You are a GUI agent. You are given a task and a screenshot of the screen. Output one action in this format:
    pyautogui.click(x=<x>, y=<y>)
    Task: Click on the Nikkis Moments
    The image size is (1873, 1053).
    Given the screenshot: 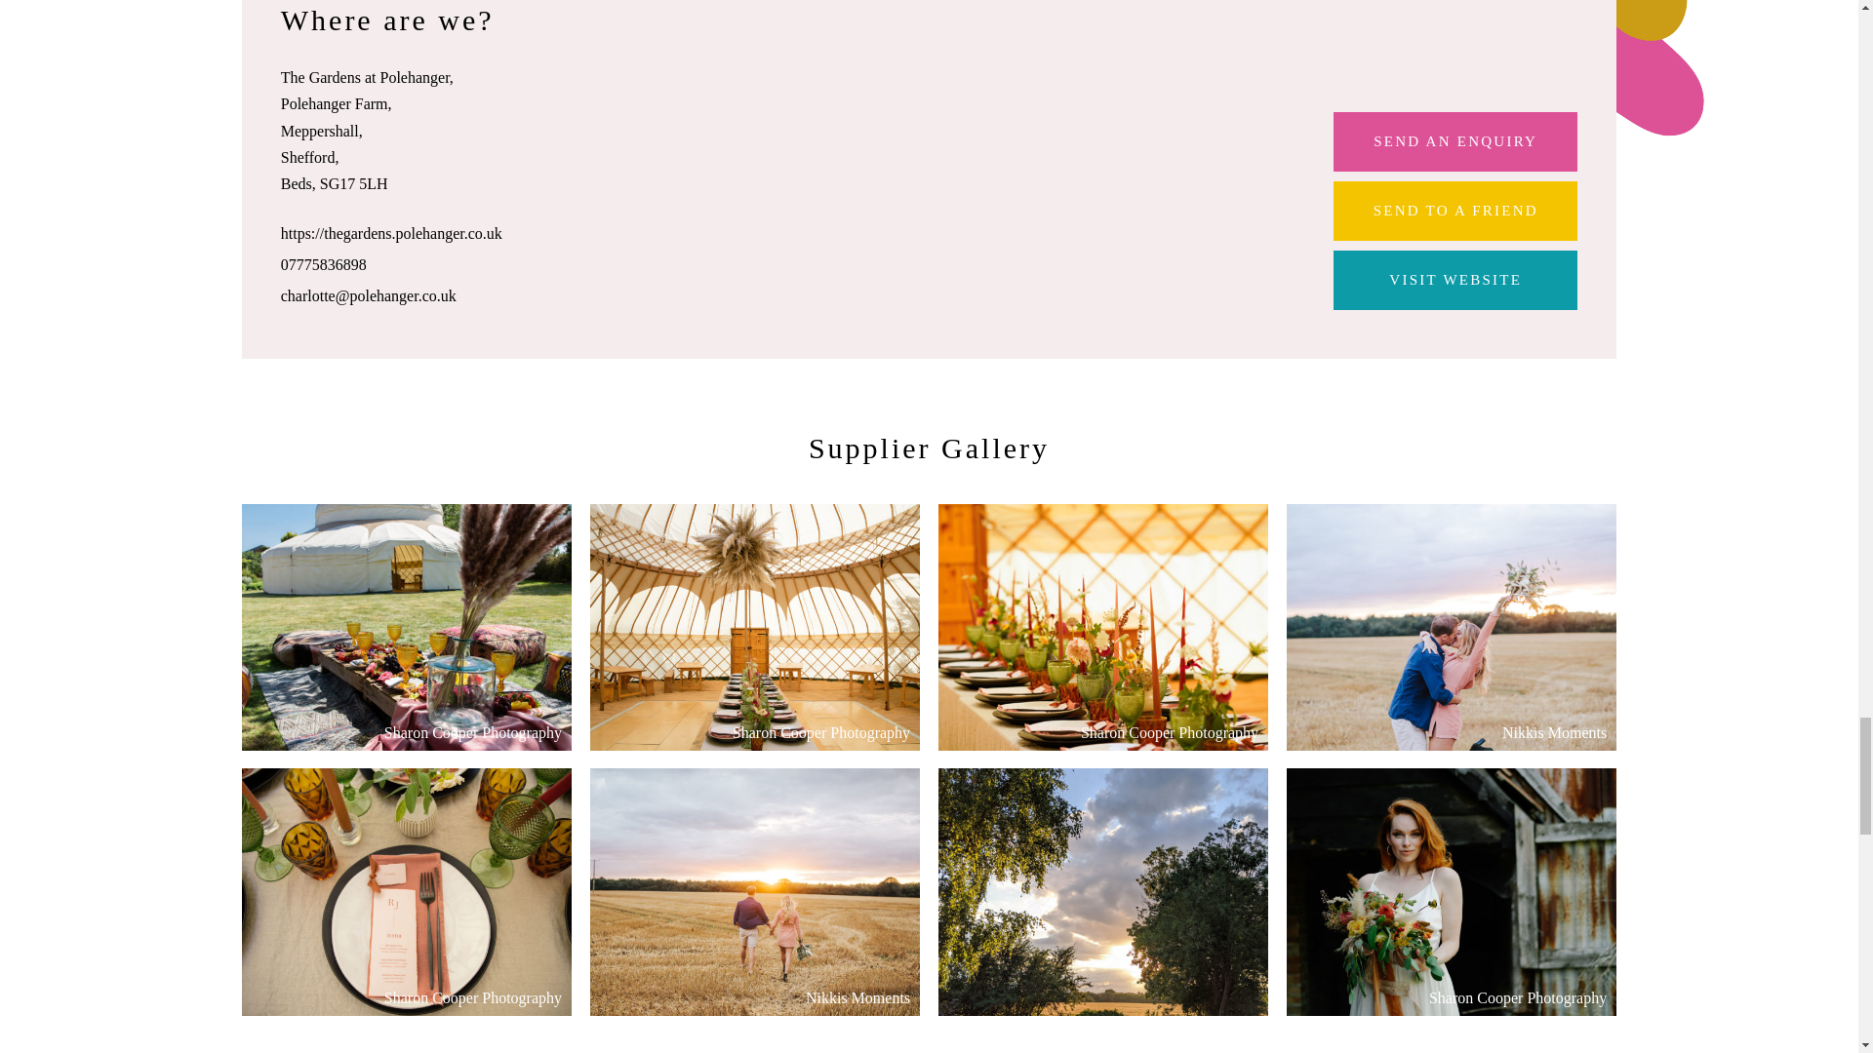 What is the action you would take?
    pyautogui.click(x=754, y=892)
    